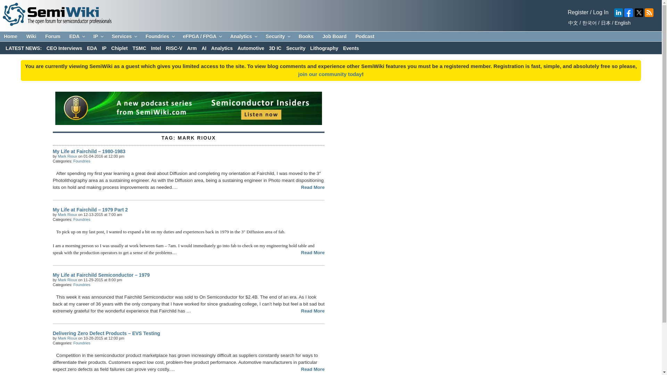  Describe the element at coordinates (588, 23) in the screenshot. I see `Korean` at that location.